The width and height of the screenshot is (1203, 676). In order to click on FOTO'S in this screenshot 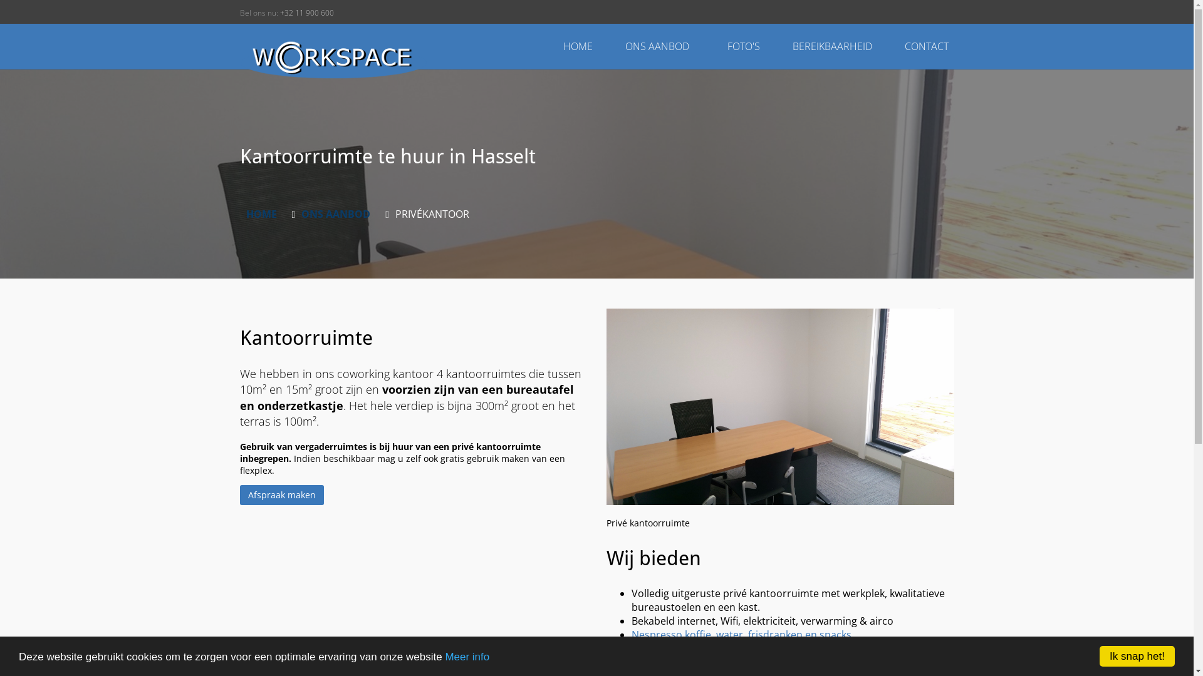, I will do `click(744, 46)`.